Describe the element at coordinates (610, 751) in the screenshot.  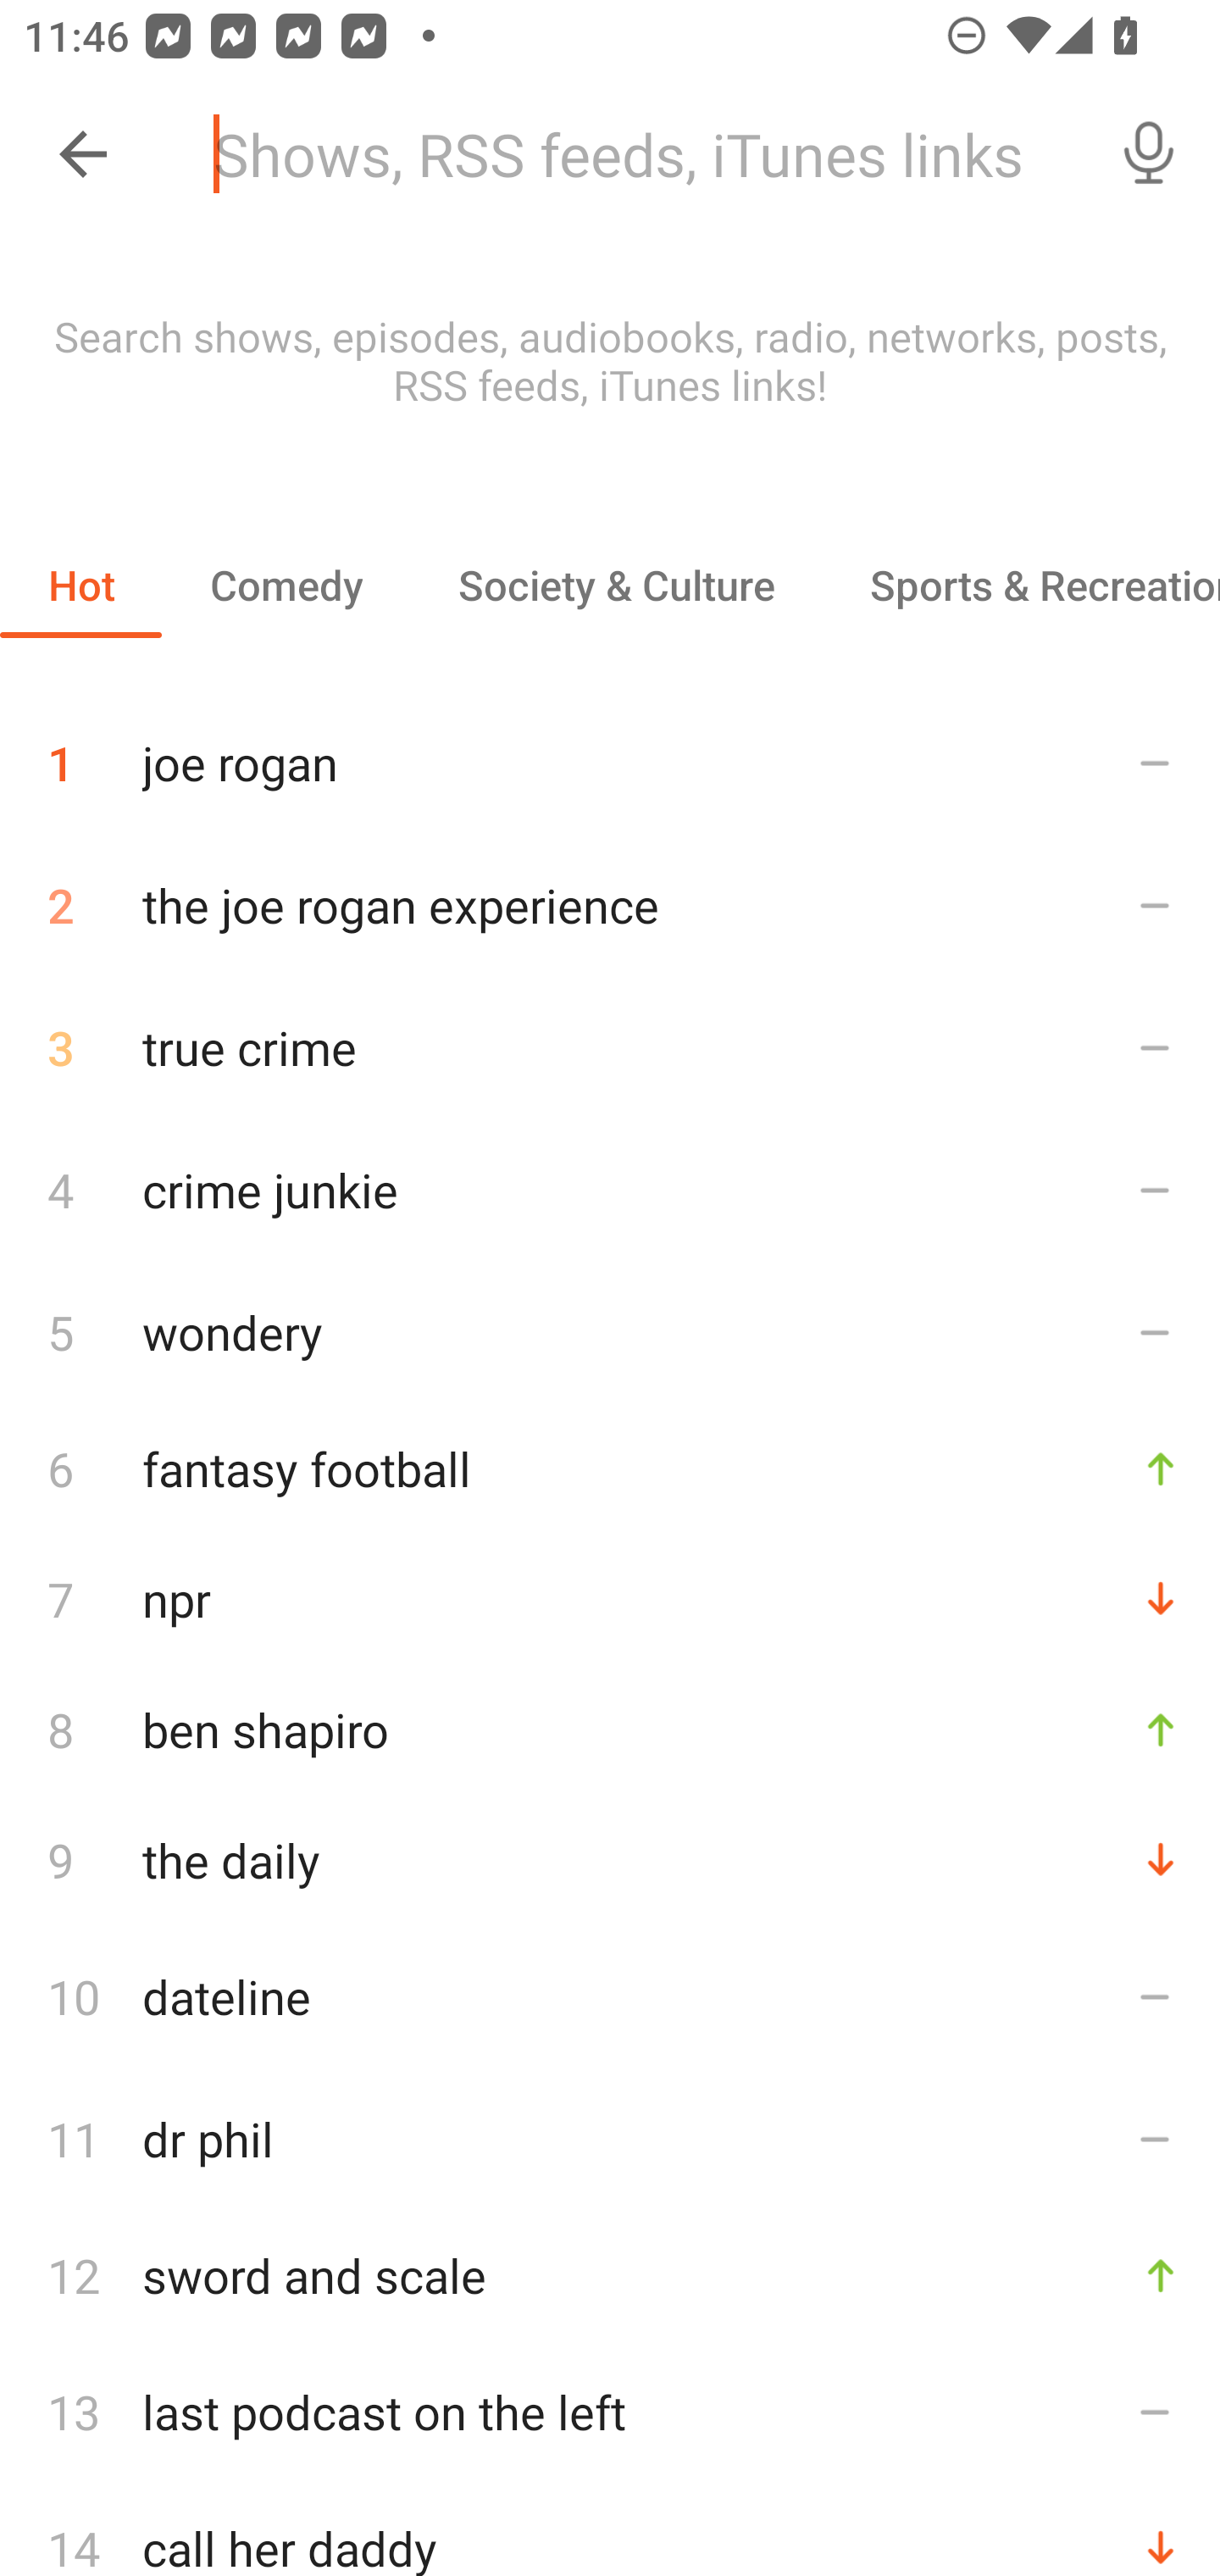
I see `1 joe rogan` at that location.